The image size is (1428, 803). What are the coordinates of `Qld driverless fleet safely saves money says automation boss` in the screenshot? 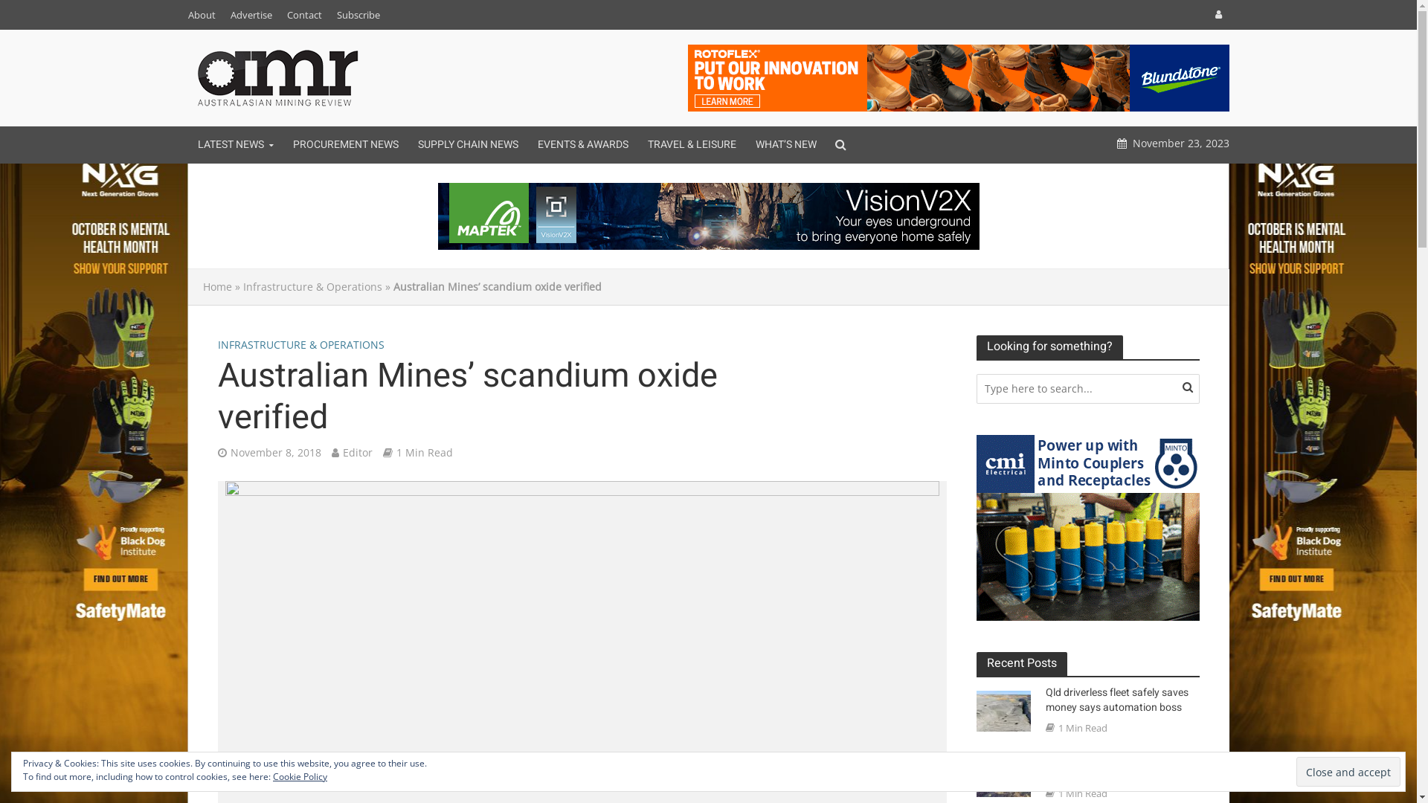 It's located at (1125, 700).